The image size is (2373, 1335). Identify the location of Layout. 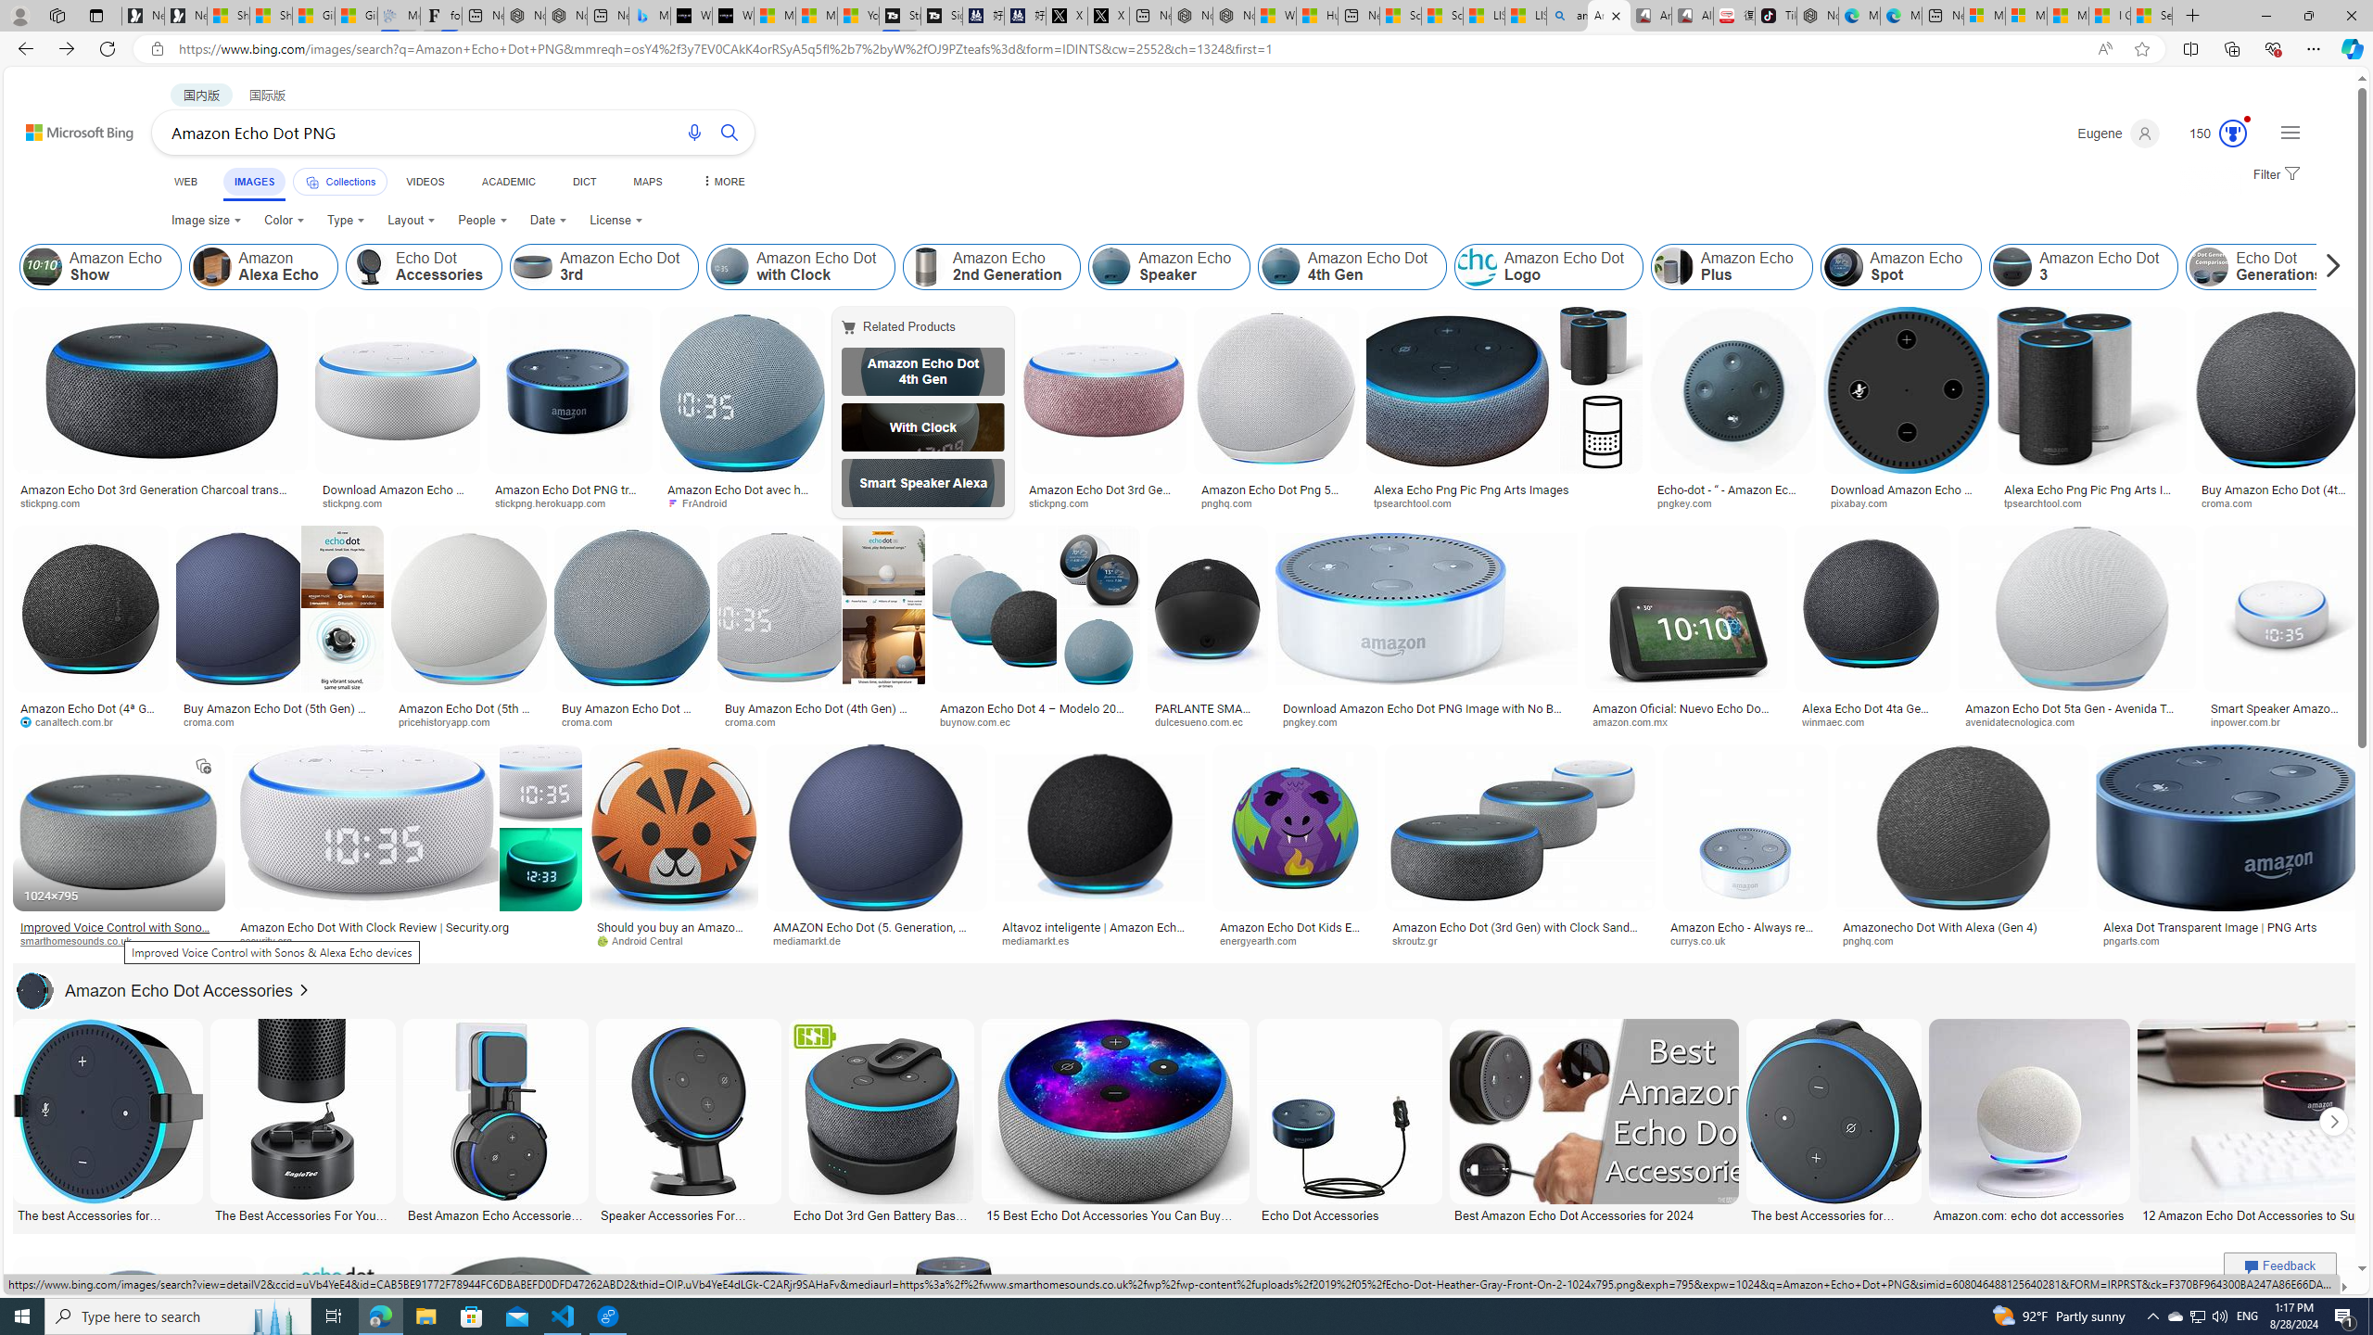
(412, 221).